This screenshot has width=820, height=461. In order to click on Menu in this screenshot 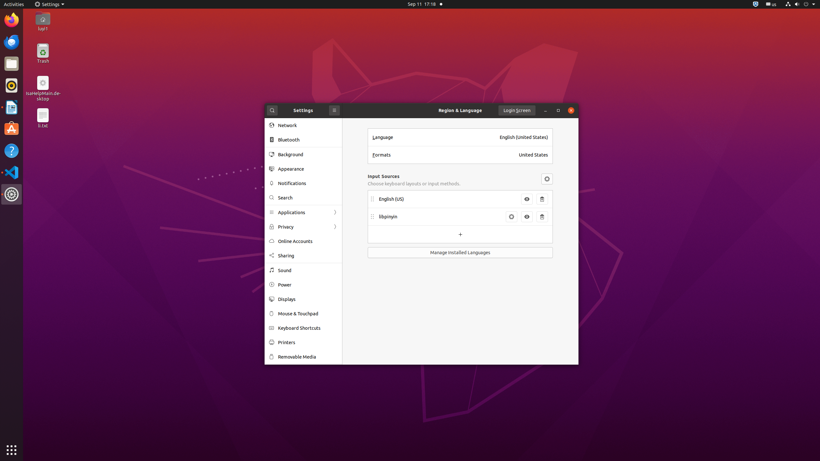, I will do `click(547, 179)`.